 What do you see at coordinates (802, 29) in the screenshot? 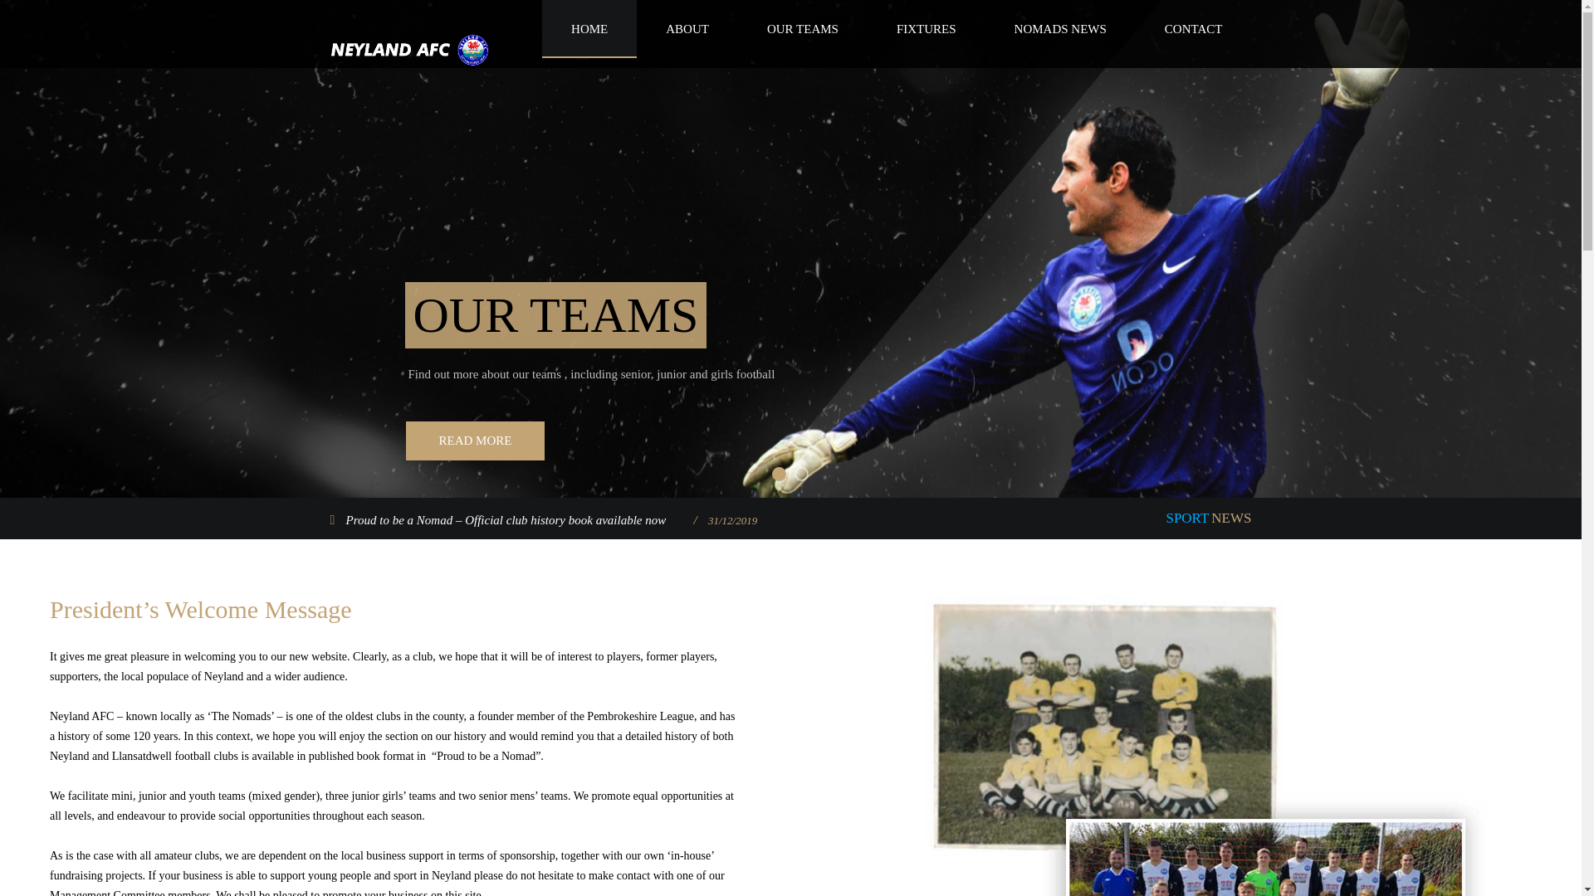
I see `OUR TEAMS` at bounding box center [802, 29].